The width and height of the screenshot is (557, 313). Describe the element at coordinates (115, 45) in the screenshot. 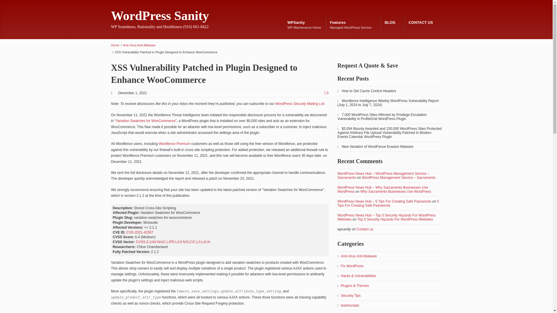

I see `Home` at that location.